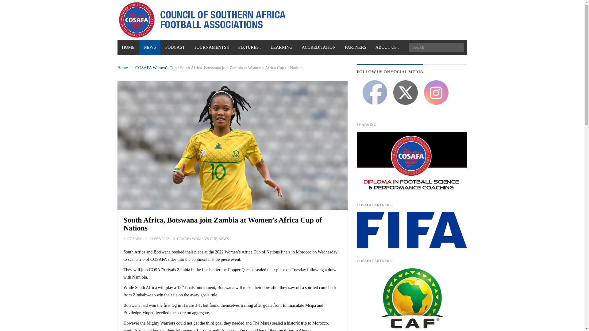  What do you see at coordinates (375, 93) in the screenshot?
I see `Facebook` at bounding box center [375, 93].